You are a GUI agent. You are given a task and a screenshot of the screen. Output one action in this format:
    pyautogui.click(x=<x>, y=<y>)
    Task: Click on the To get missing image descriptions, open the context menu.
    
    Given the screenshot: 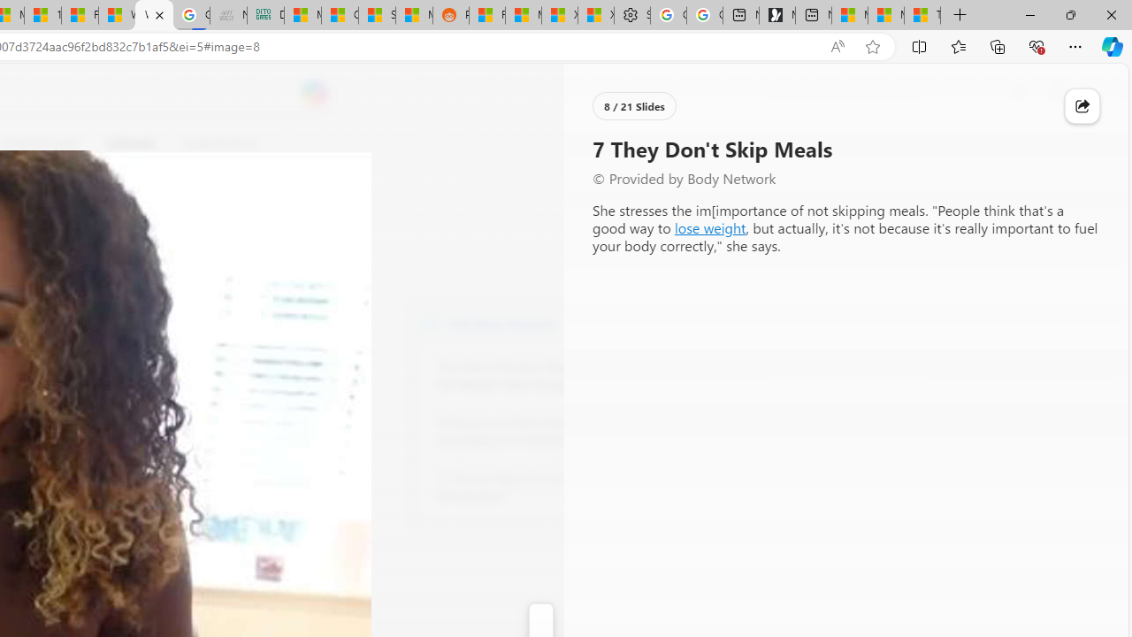 What is the action you would take?
    pyautogui.click(x=593, y=143)
    